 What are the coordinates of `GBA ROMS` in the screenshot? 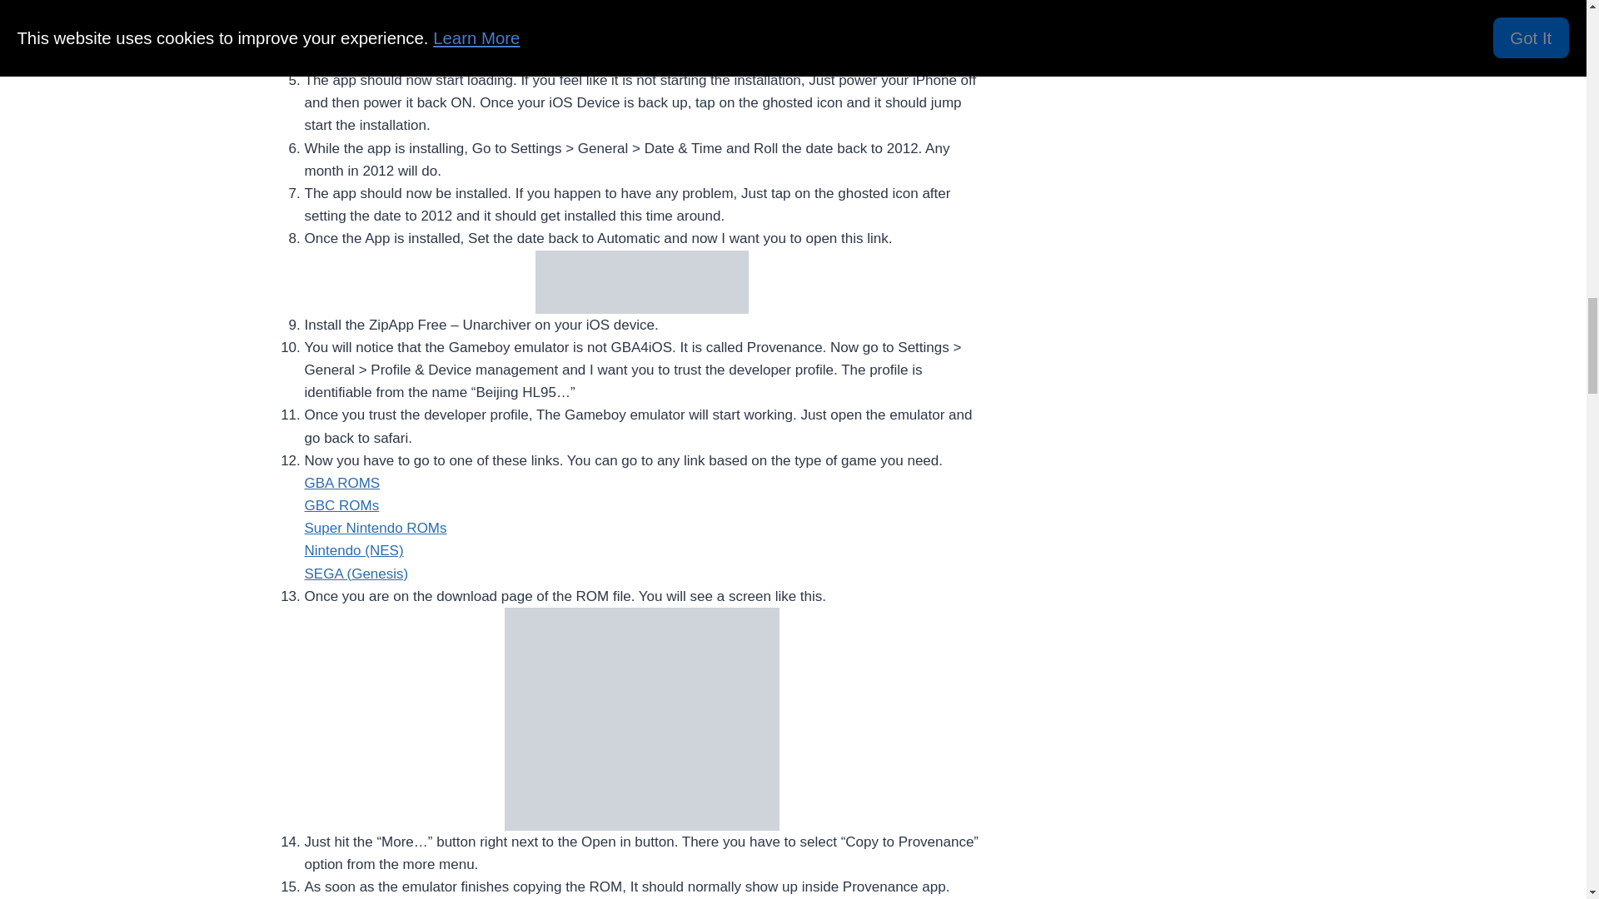 It's located at (342, 483).